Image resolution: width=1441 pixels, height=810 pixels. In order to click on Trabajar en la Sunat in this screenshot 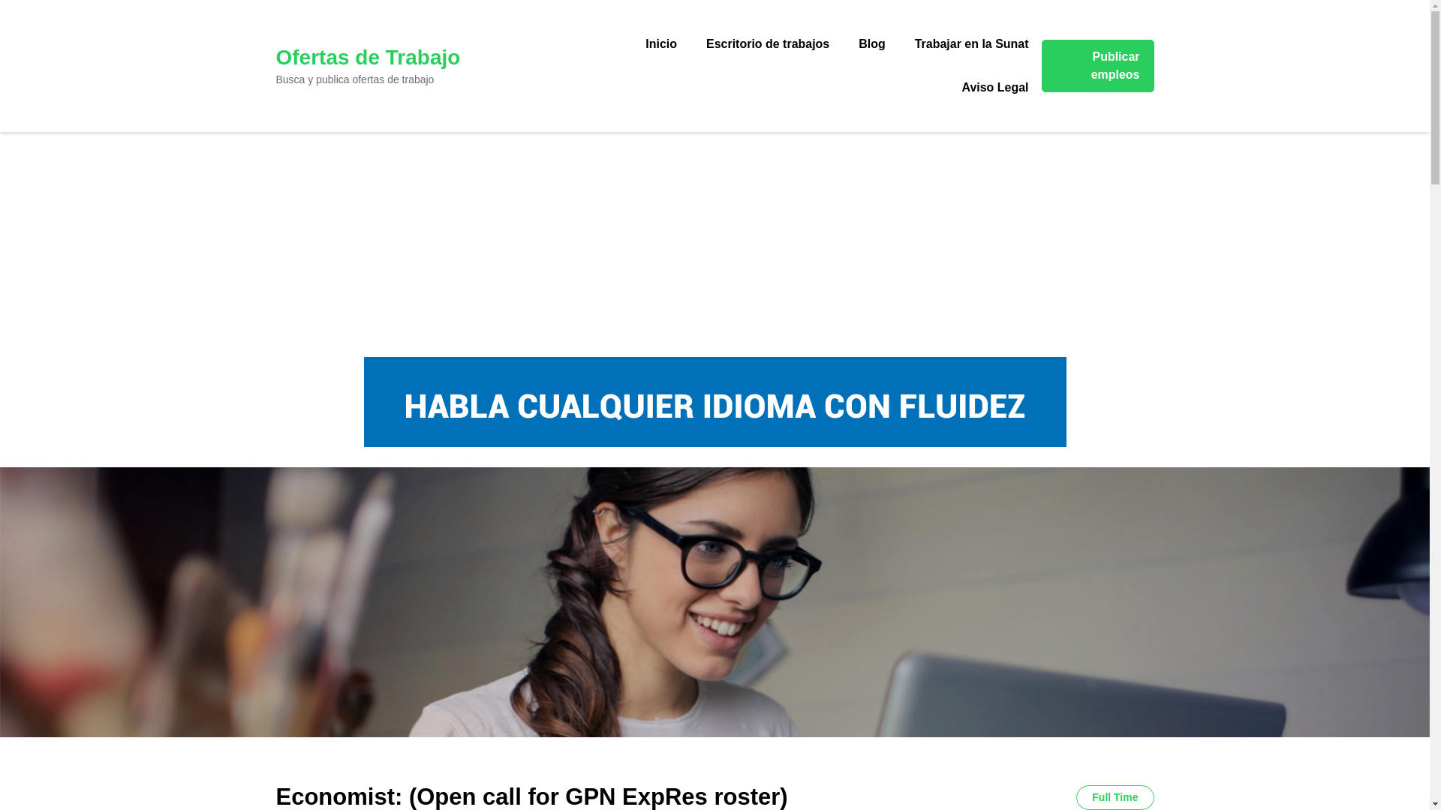, I will do `click(971, 43)`.